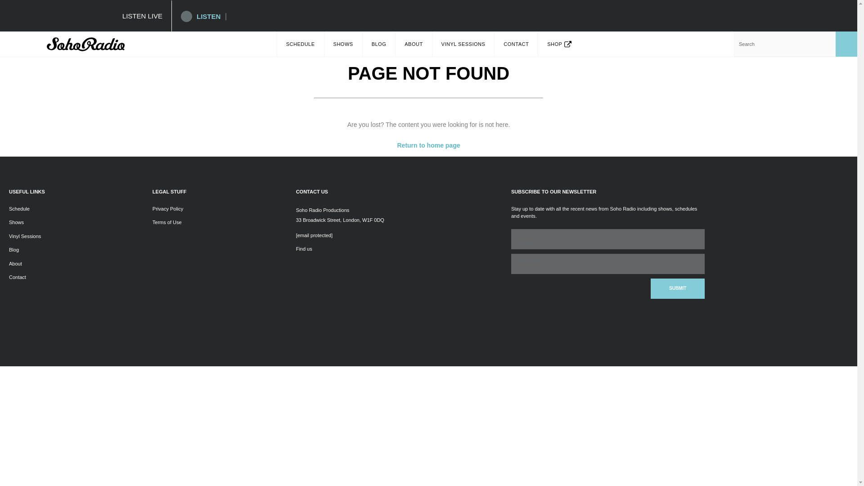 This screenshot has height=486, width=864. I want to click on Vinyl Sessions, so click(24, 236).